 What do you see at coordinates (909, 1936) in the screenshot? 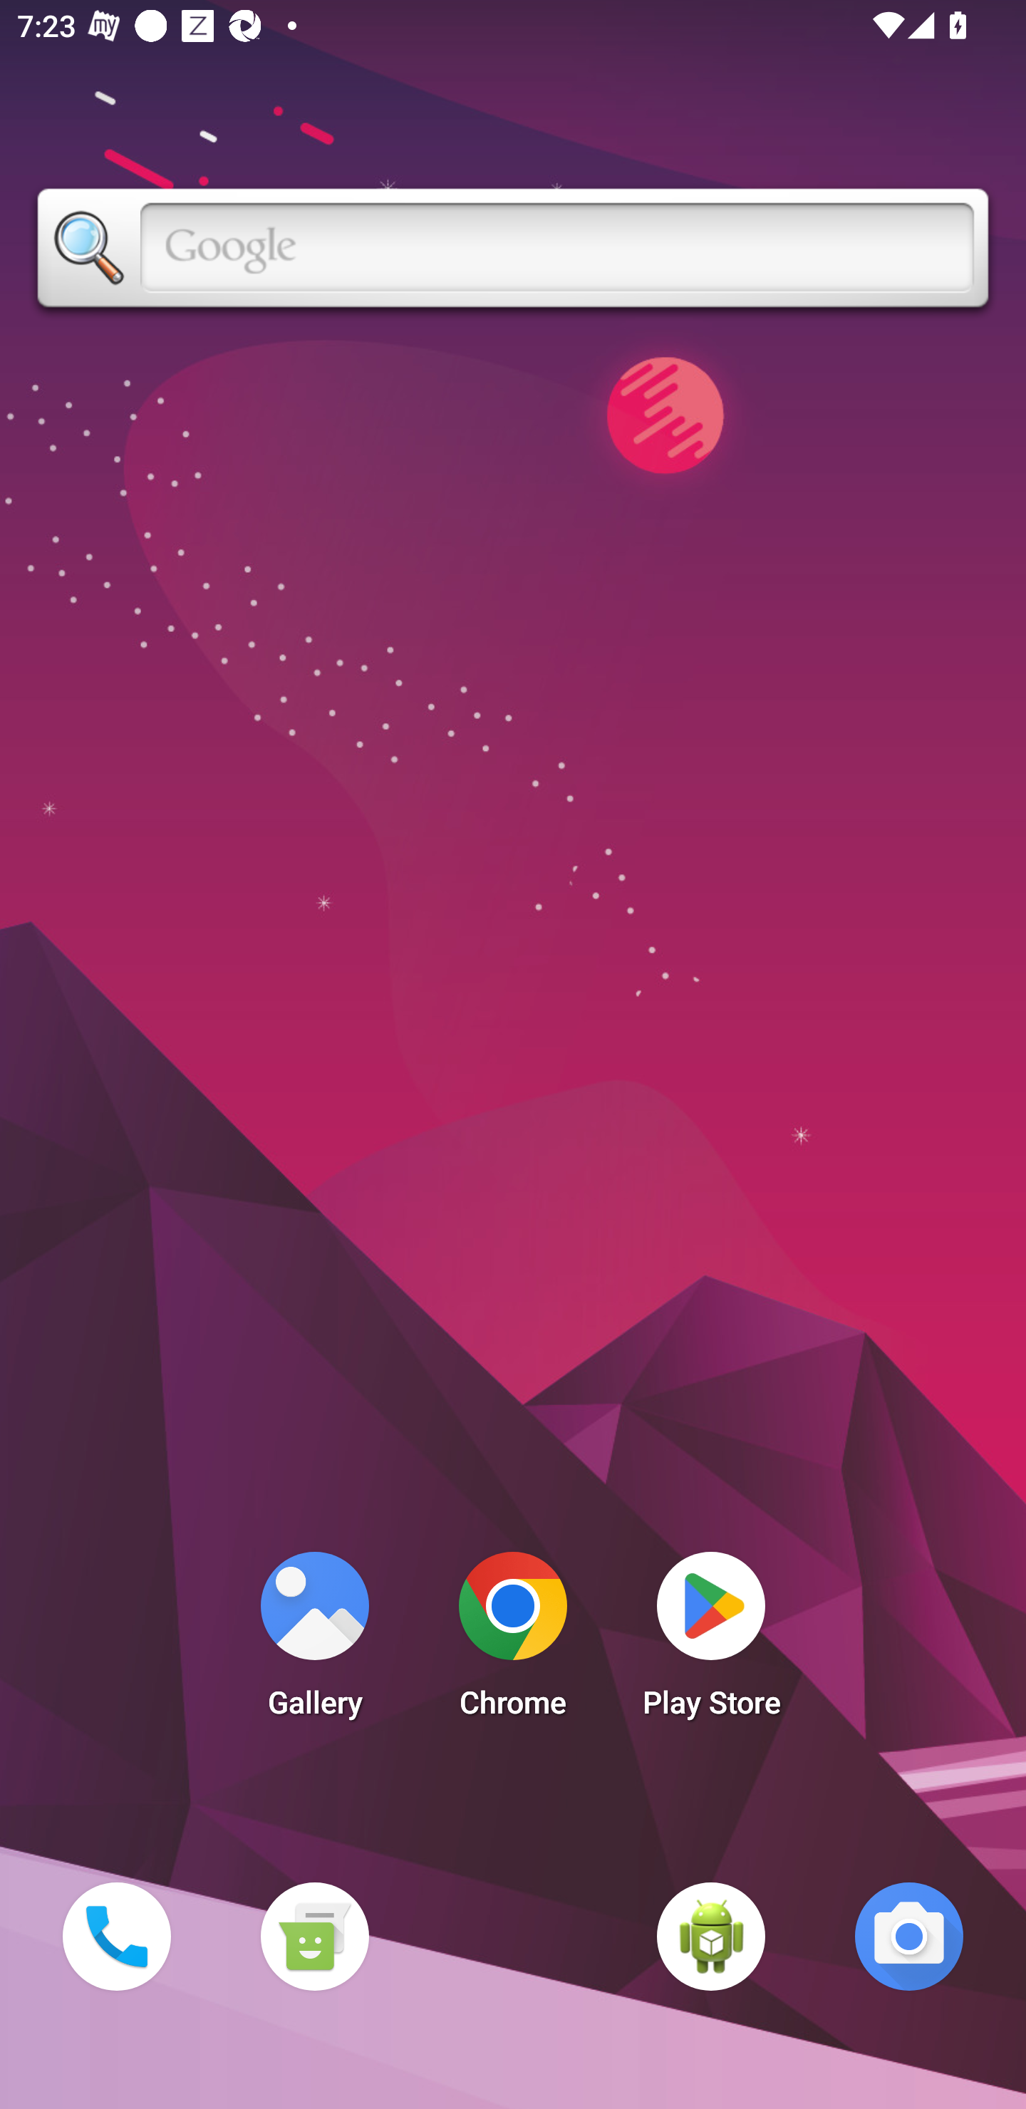
I see `Camera` at bounding box center [909, 1936].